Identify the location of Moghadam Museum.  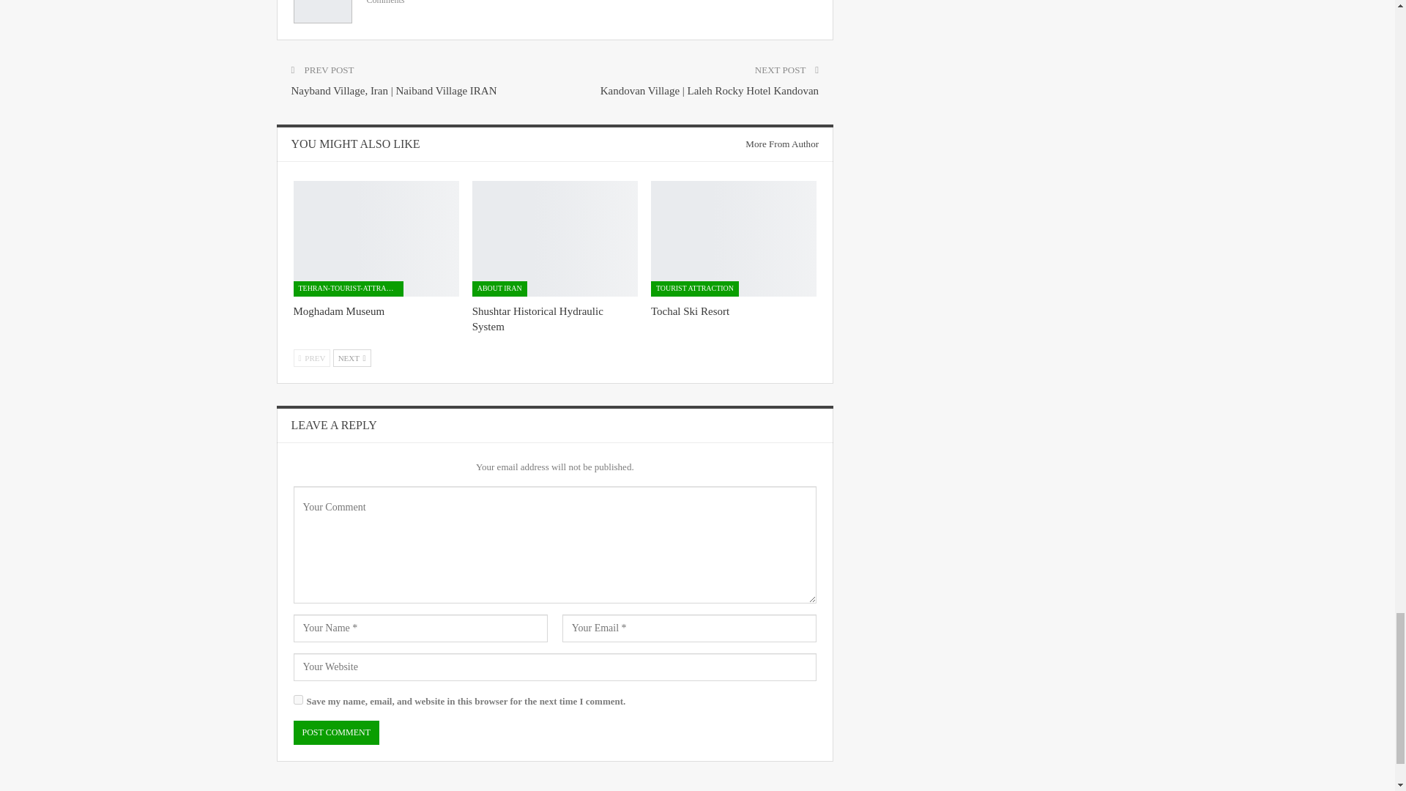
(375, 239).